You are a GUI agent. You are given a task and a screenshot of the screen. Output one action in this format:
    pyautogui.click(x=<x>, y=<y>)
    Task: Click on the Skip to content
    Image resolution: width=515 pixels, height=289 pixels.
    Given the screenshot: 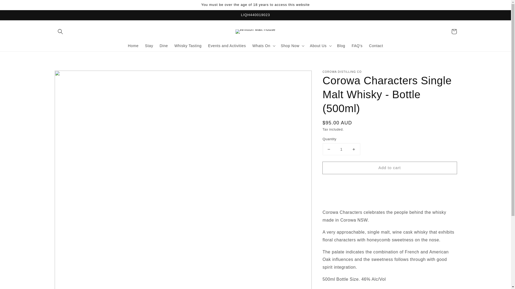 What is the action you would take?
    pyautogui.click(x=16, y=6)
    